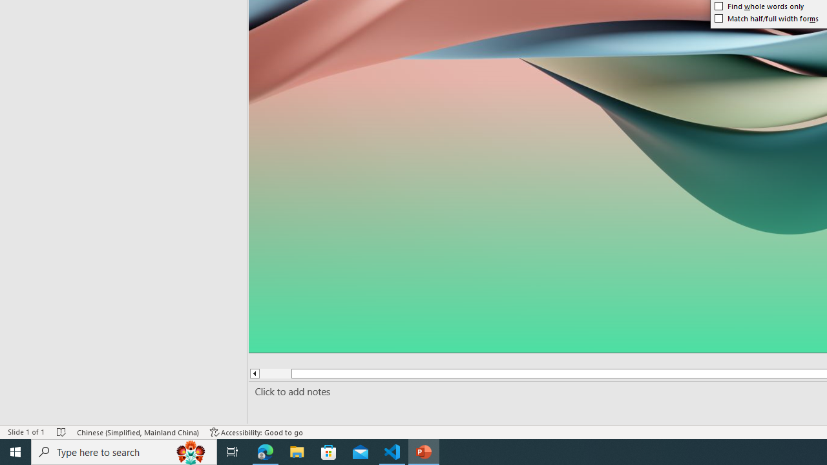  Describe the element at coordinates (424, 452) in the screenshot. I see `PowerPoint - 1 running window` at that location.